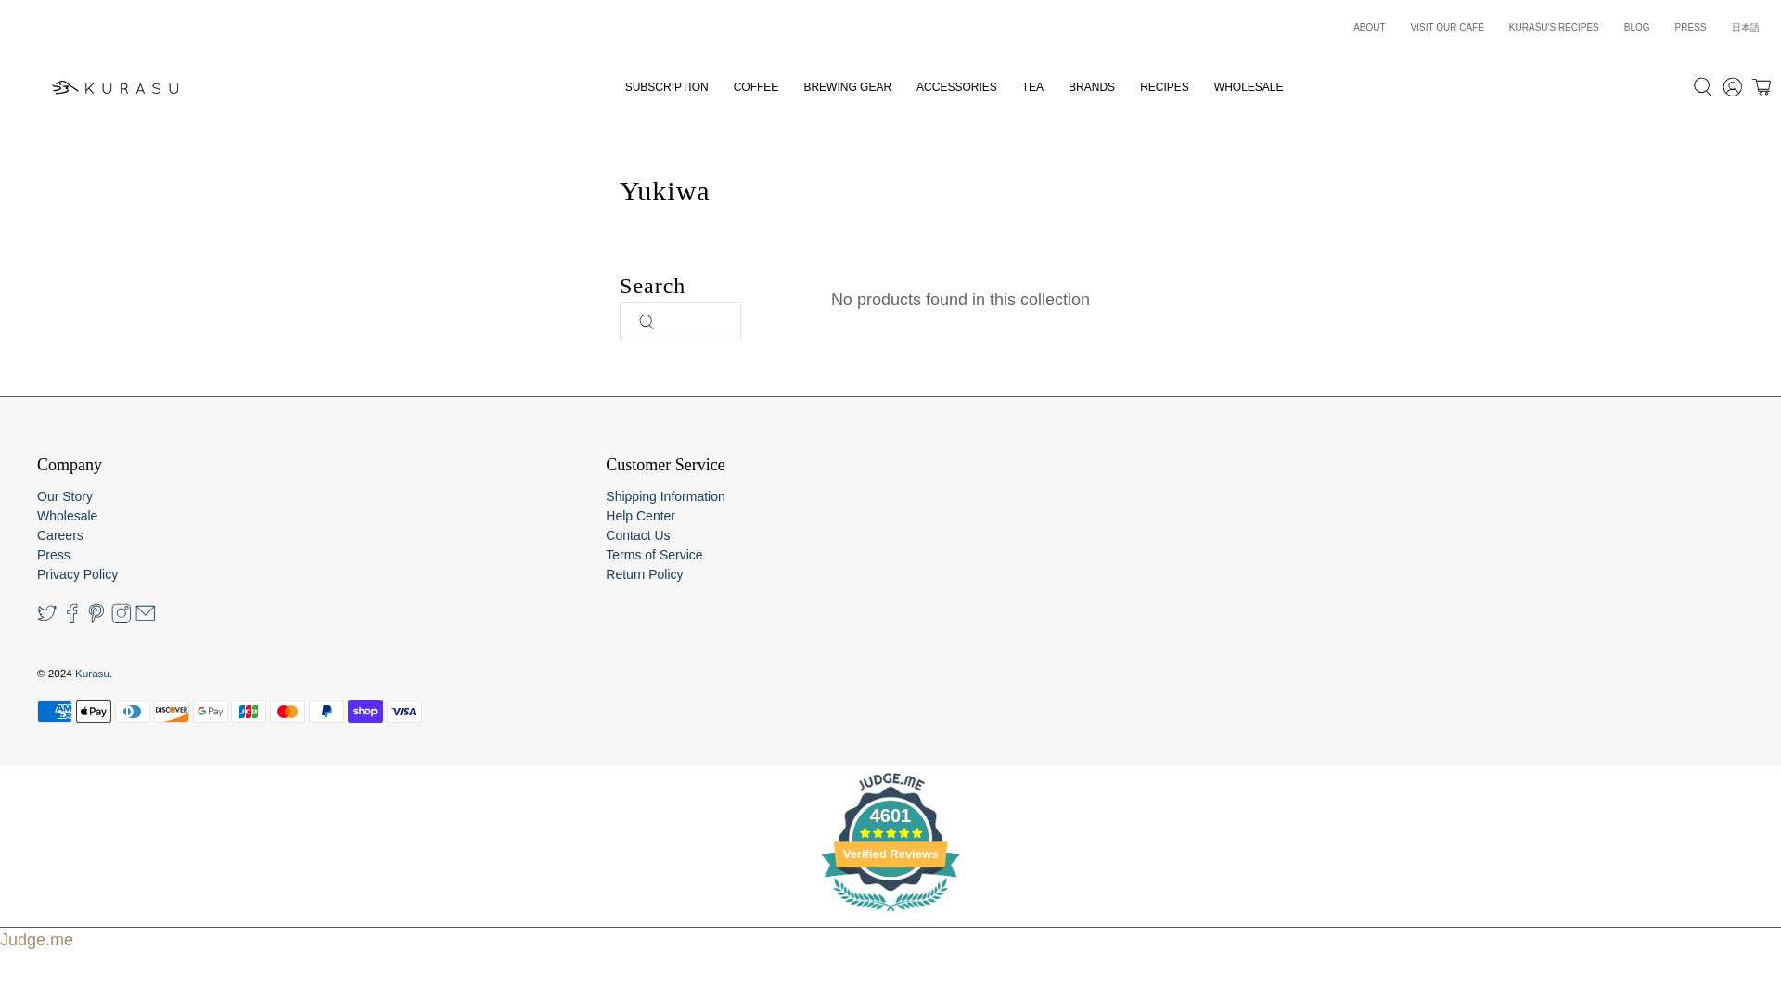  What do you see at coordinates (1369, 28) in the screenshot?
I see `ABOUT` at bounding box center [1369, 28].